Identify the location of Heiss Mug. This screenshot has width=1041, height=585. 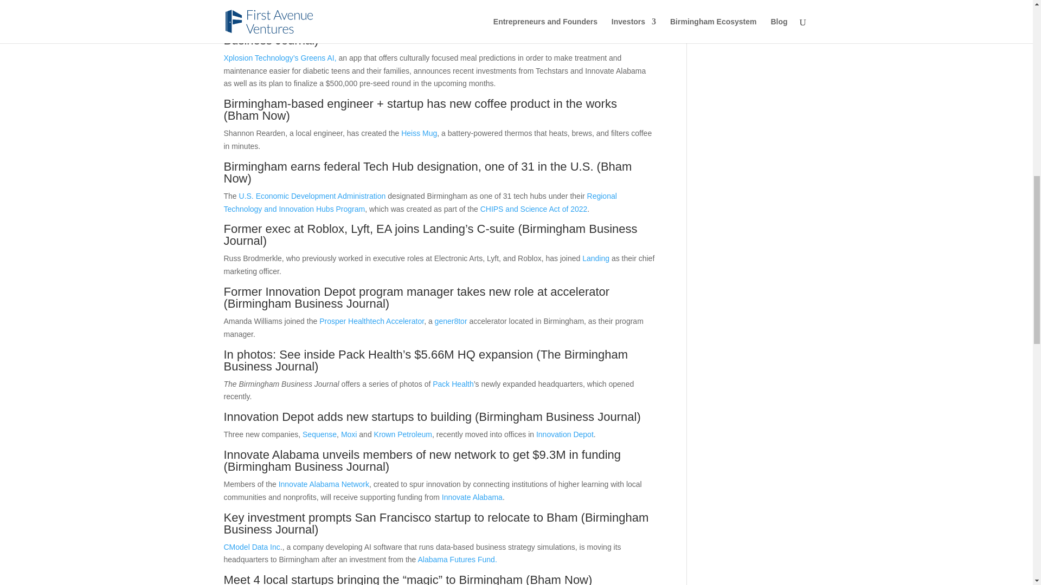
(419, 133).